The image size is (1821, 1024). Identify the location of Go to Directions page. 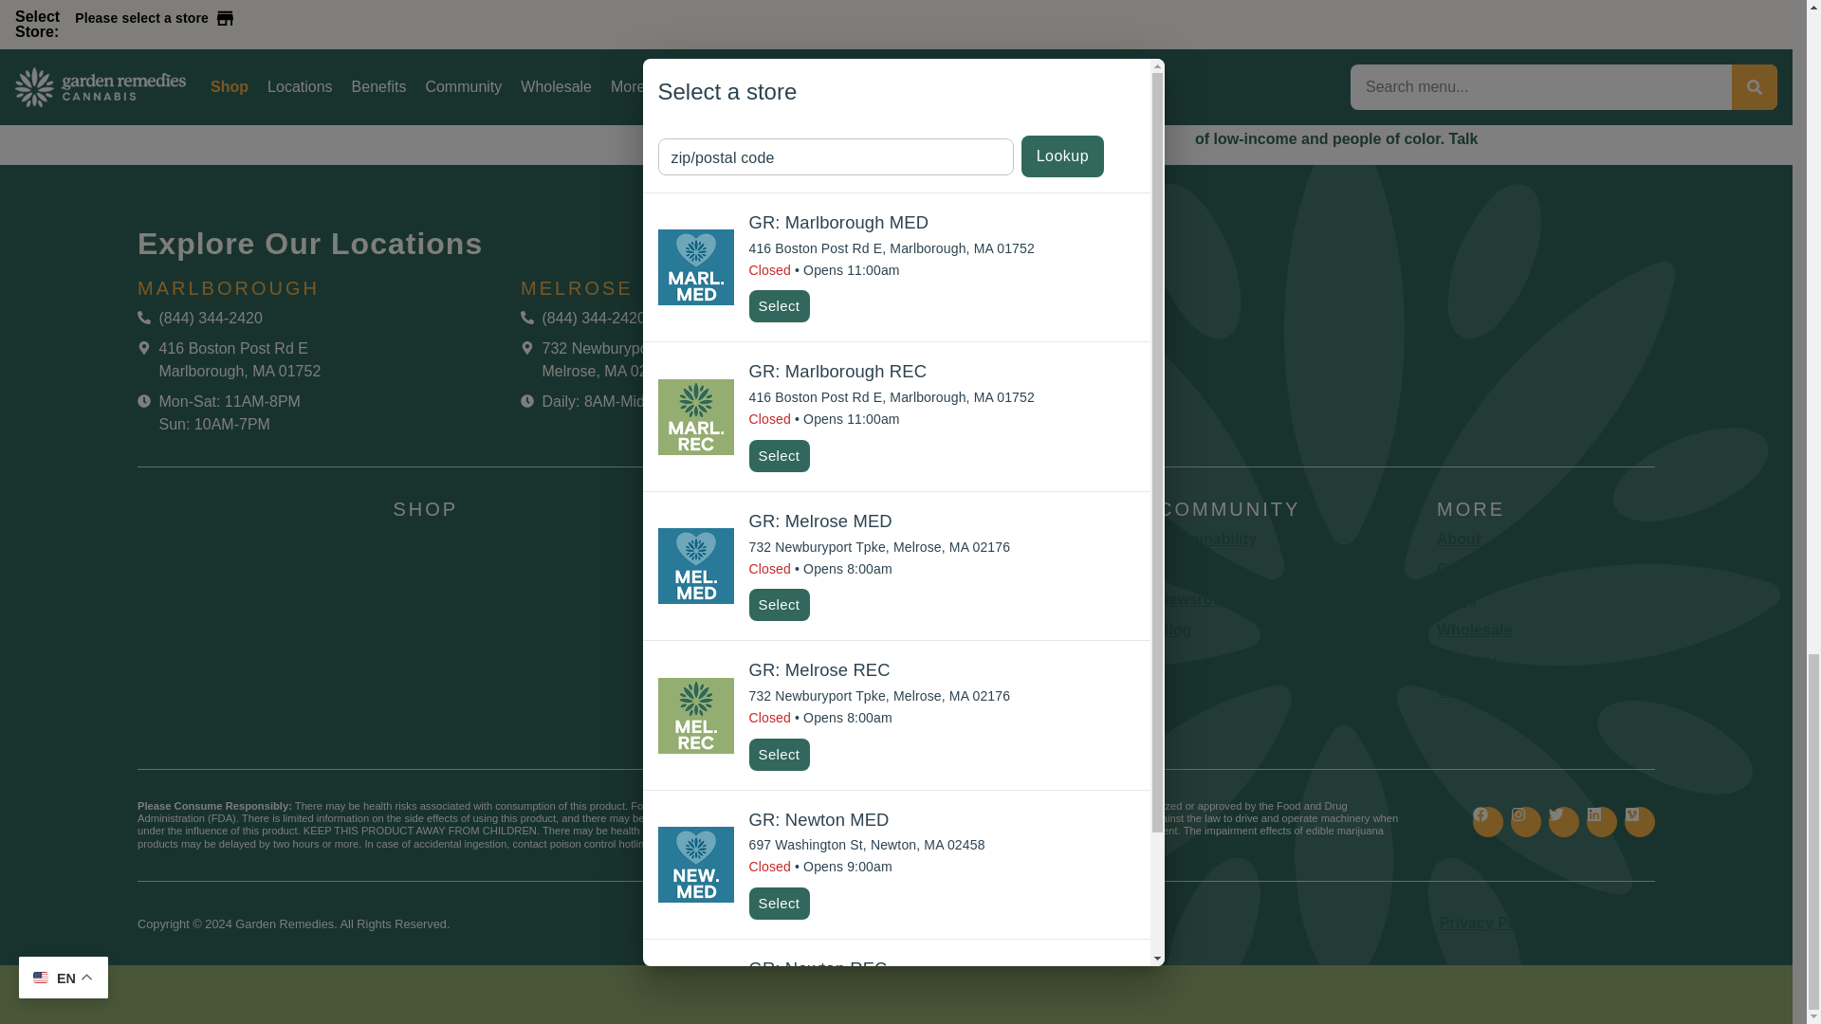
(979, 360).